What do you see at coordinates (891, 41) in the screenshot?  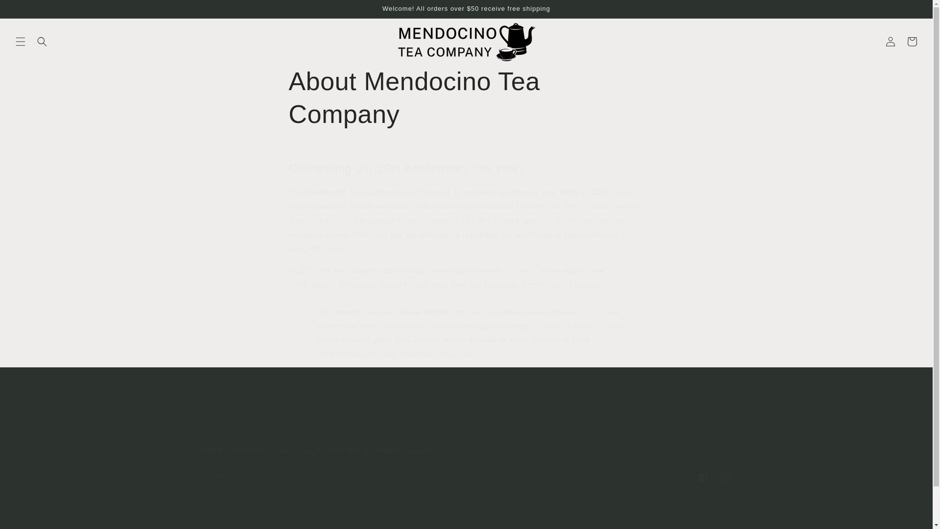 I see `Log in` at bounding box center [891, 41].